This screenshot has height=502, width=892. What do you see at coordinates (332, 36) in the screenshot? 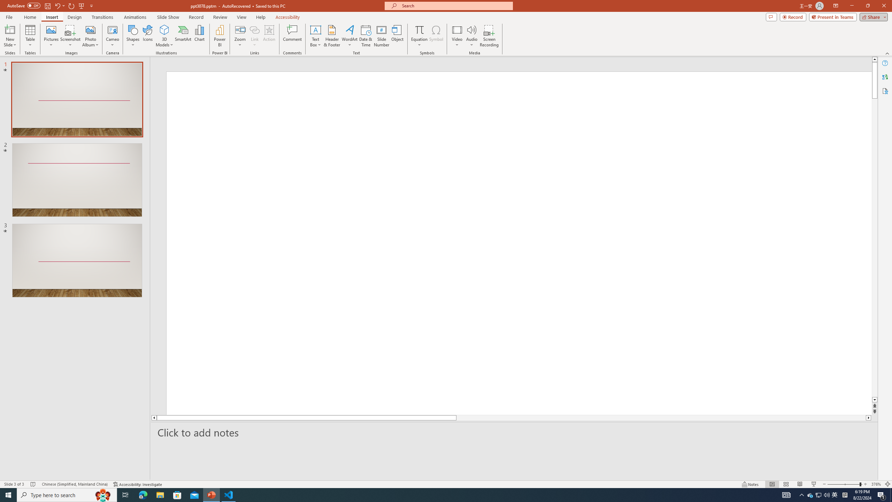
I see `Header & Footer...` at bounding box center [332, 36].